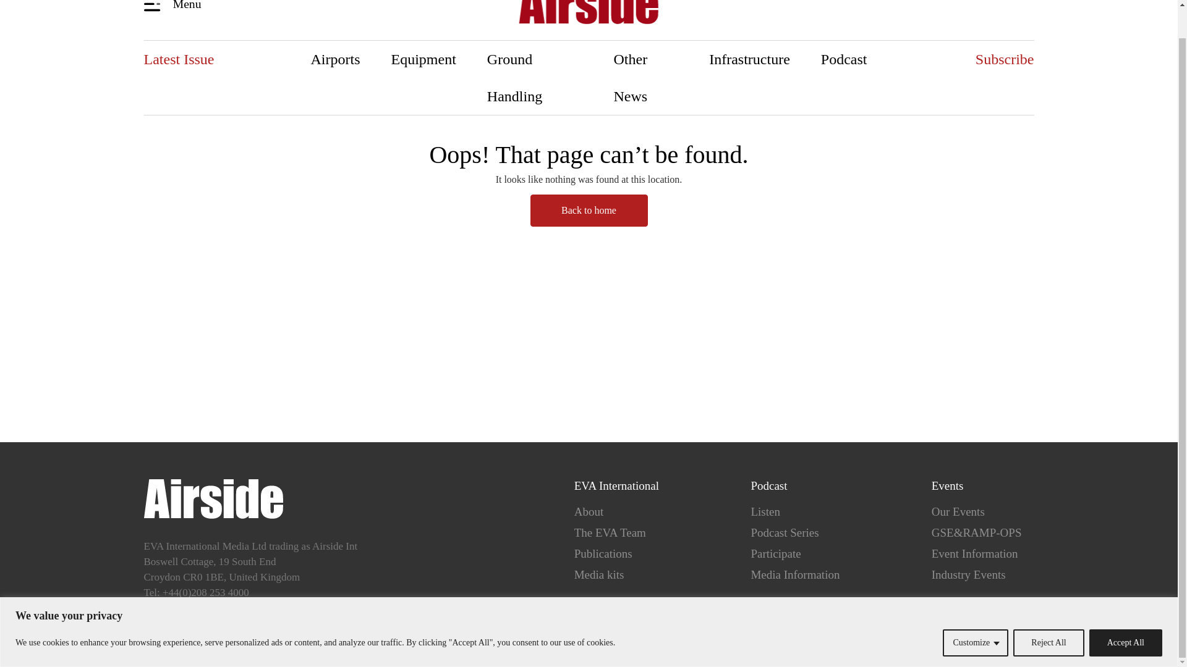  Describe the element at coordinates (845, 59) in the screenshot. I see `Podcast` at that location.